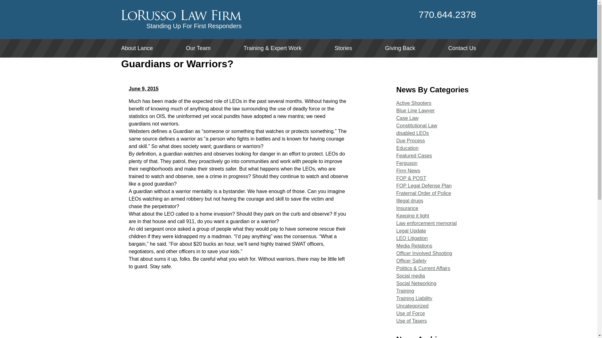 The height and width of the screenshot is (338, 602). What do you see at coordinates (410, 140) in the screenshot?
I see `Due Process` at bounding box center [410, 140].